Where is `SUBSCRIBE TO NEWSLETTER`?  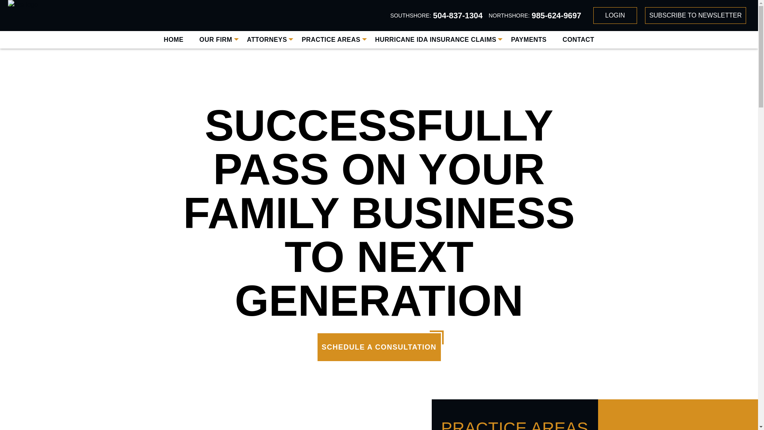 SUBSCRIBE TO NEWSLETTER is located at coordinates (696, 16).